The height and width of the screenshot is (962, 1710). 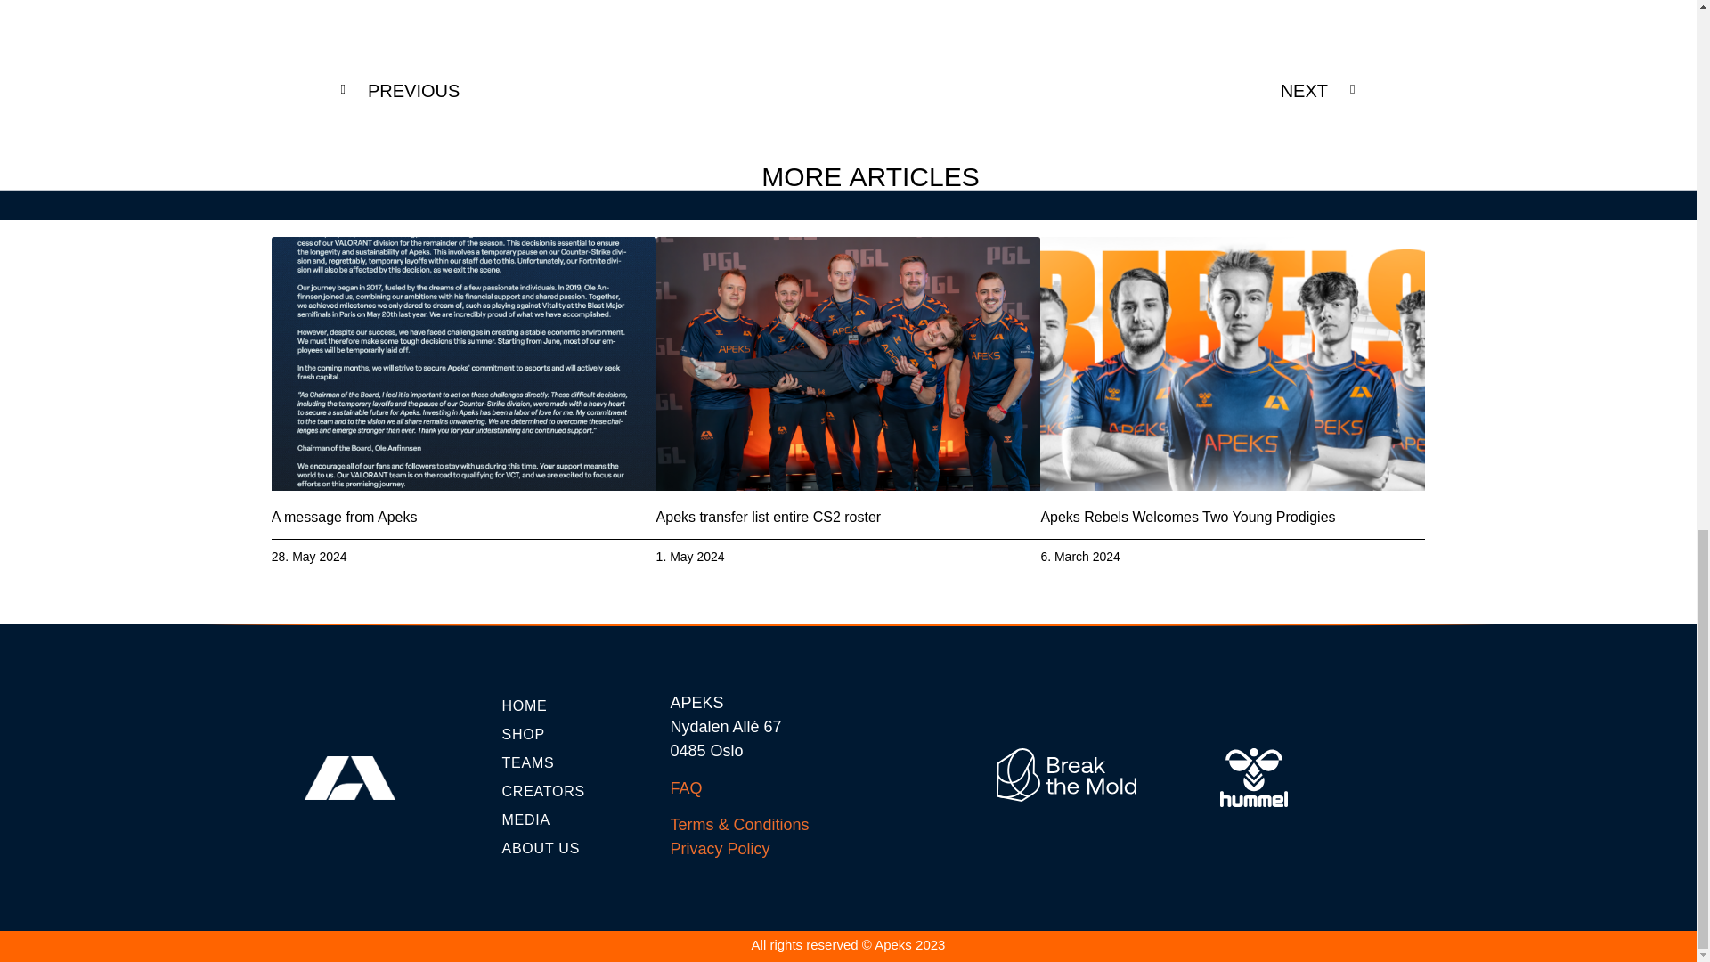 I want to click on NEXT, so click(x=1102, y=91).